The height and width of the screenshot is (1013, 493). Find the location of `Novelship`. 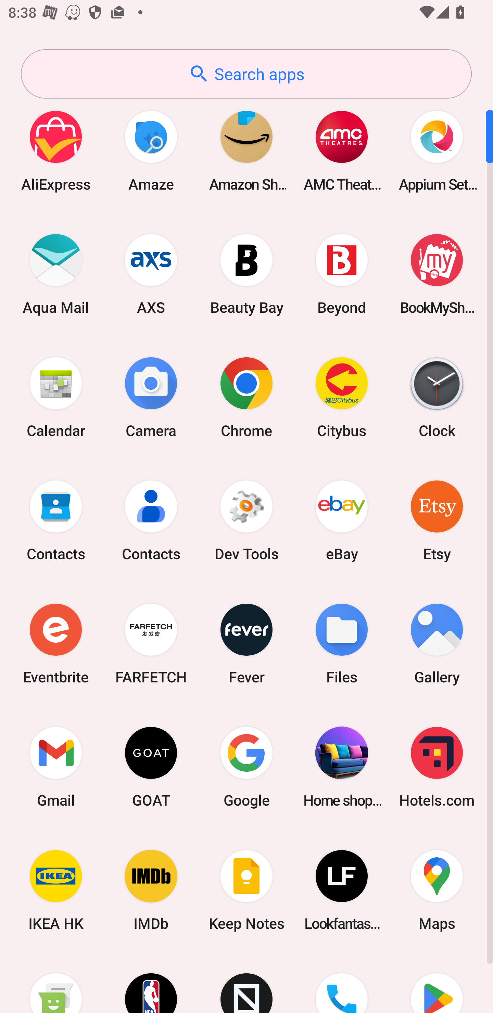

Novelship is located at coordinates (246, 983).